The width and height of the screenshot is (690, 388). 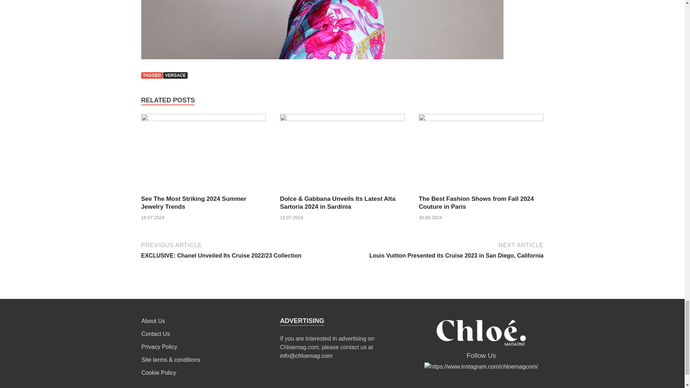 I want to click on See The Most Striking 2024 Summer Jewelry Trends, so click(x=203, y=119).